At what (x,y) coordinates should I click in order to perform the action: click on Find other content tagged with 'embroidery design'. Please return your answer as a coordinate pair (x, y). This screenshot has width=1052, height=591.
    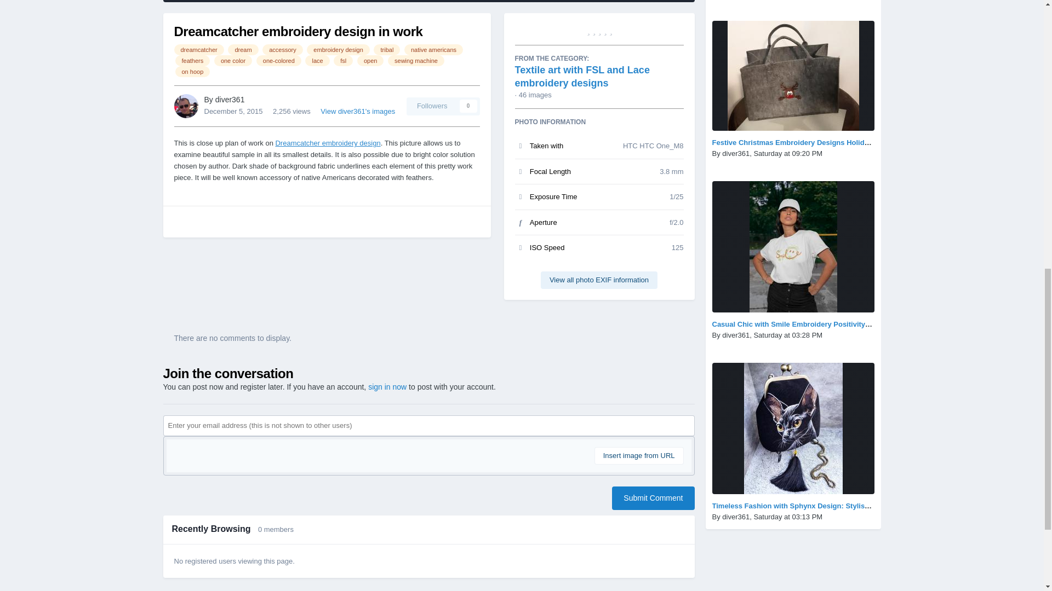
    Looking at the image, I should click on (339, 50).